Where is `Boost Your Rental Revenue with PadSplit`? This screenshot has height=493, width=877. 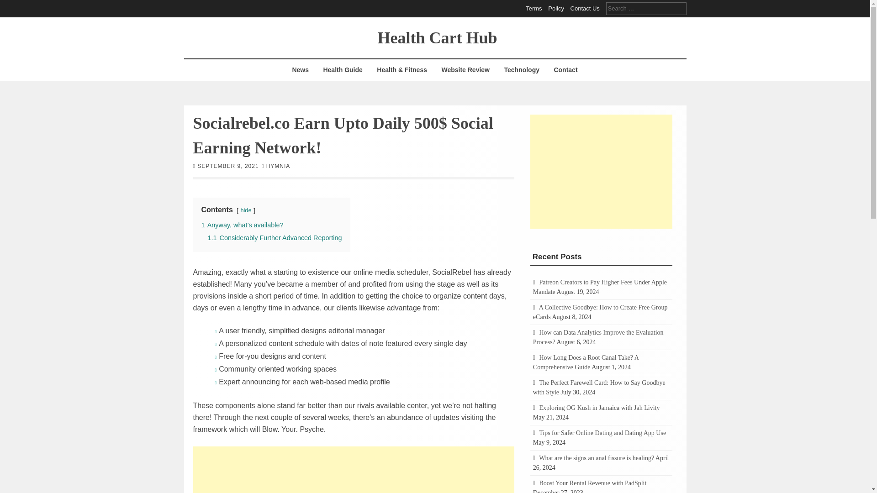 Boost Your Rental Revenue with PadSplit is located at coordinates (593, 483).